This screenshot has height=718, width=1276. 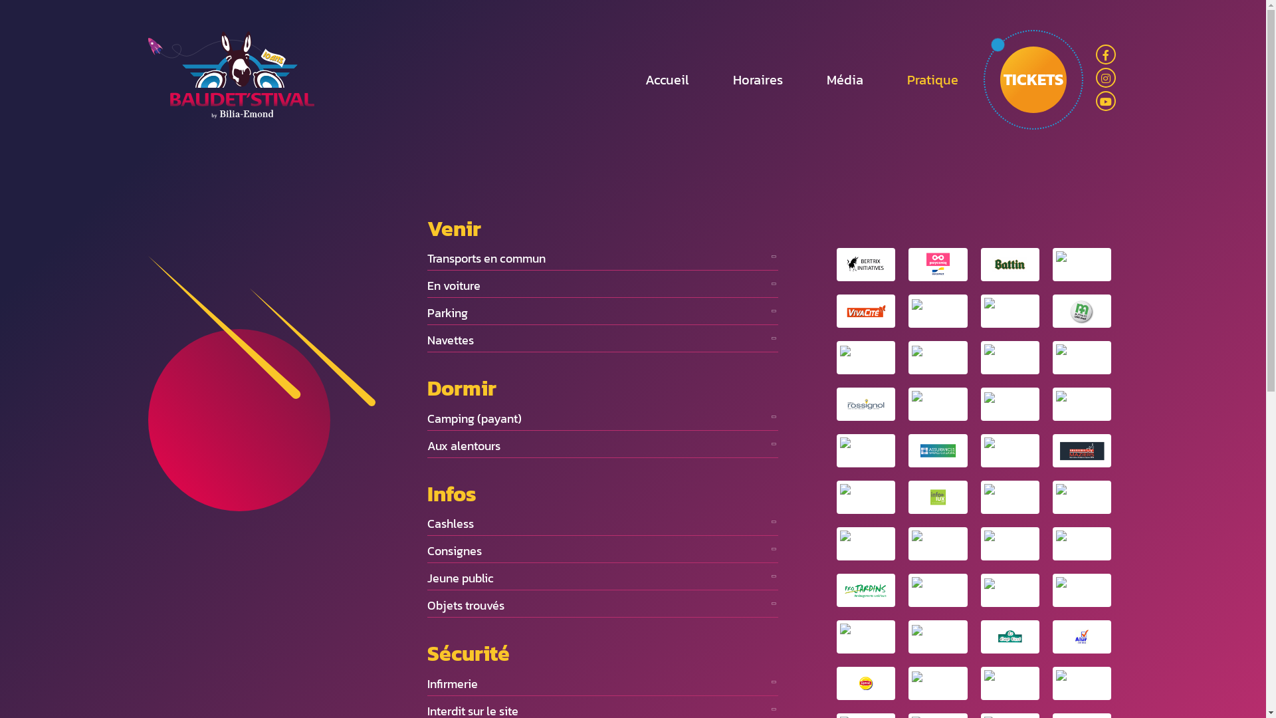 I want to click on Pratique, so click(x=932, y=80).